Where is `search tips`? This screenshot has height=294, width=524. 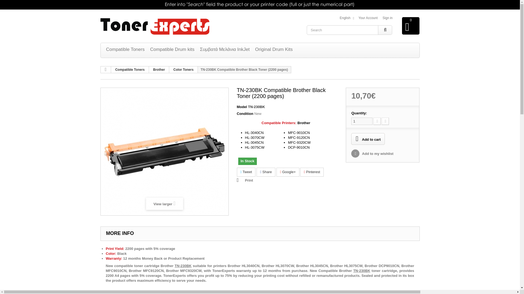
search tips is located at coordinates (260, 5).